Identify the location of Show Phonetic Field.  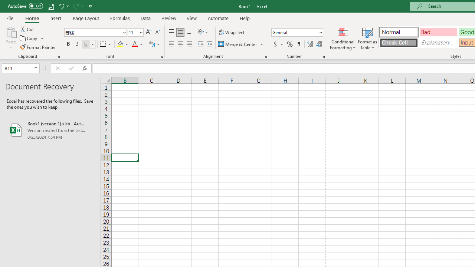
(154, 44).